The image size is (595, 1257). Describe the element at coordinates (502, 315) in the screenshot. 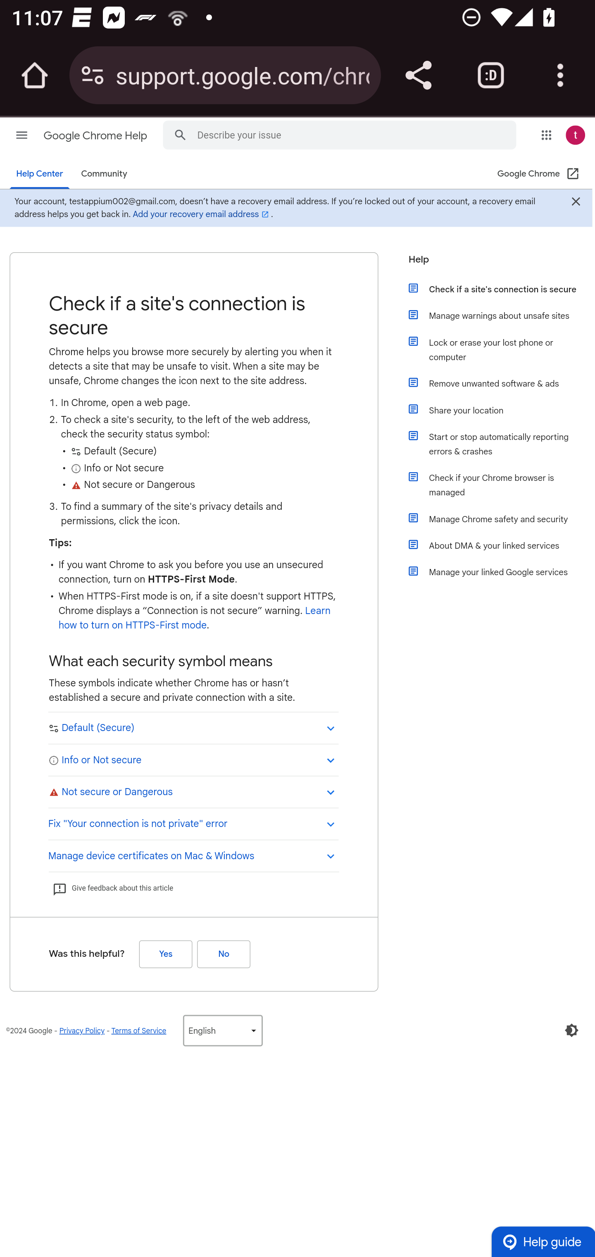

I see `Manage warnings about unsafe sites` at that location.